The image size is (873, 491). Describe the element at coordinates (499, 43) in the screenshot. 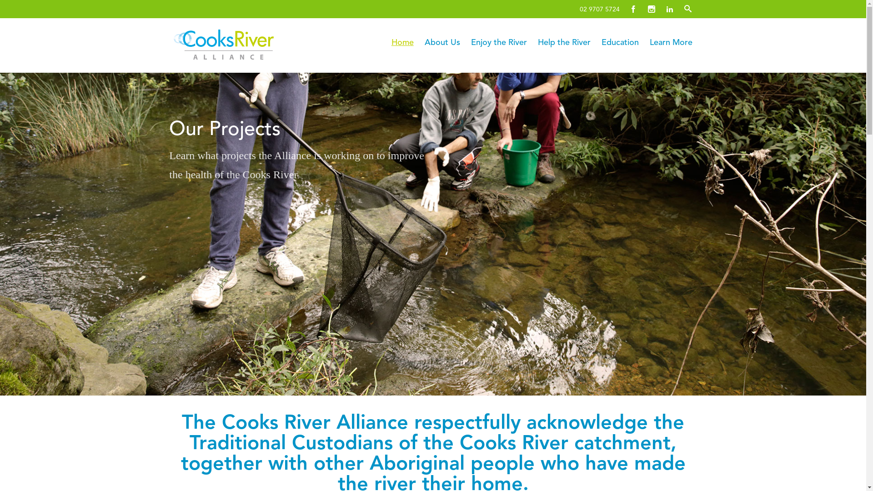

I see `Enjoy the River` at that location.